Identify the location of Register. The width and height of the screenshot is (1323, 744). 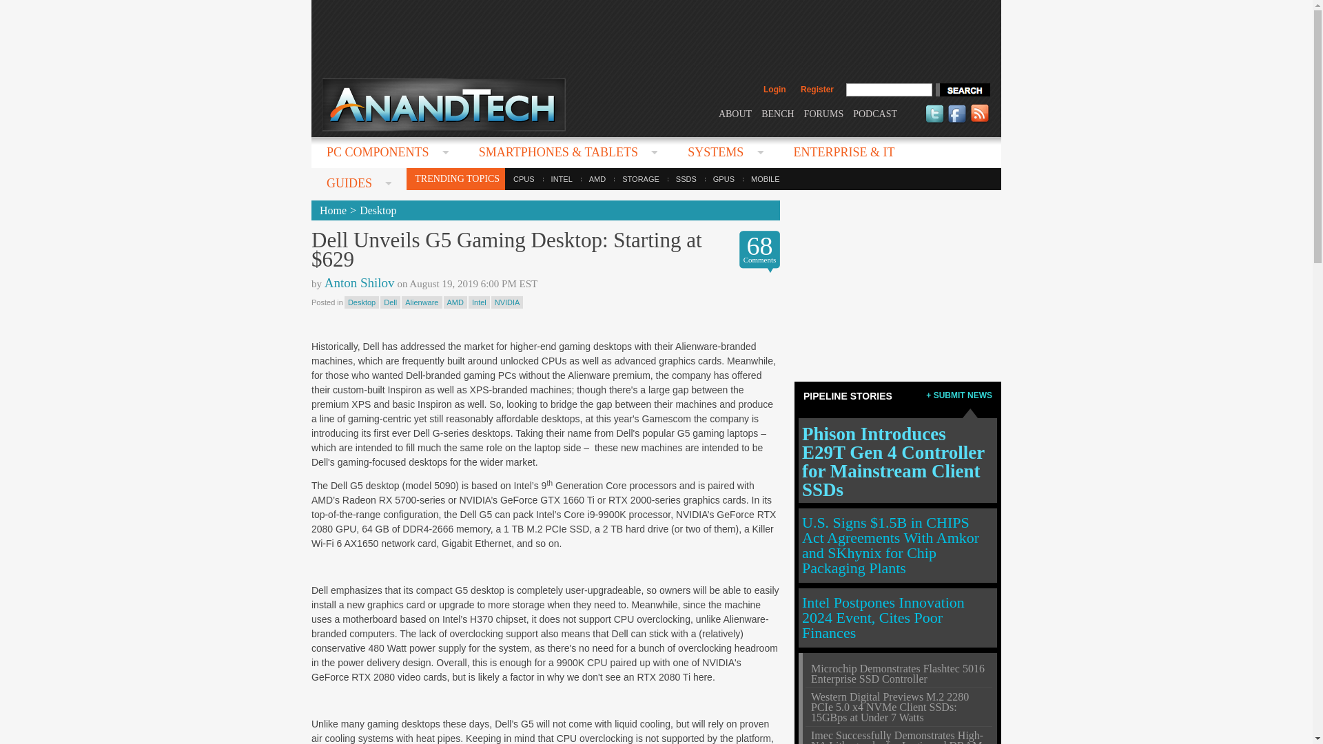
(817, 90).